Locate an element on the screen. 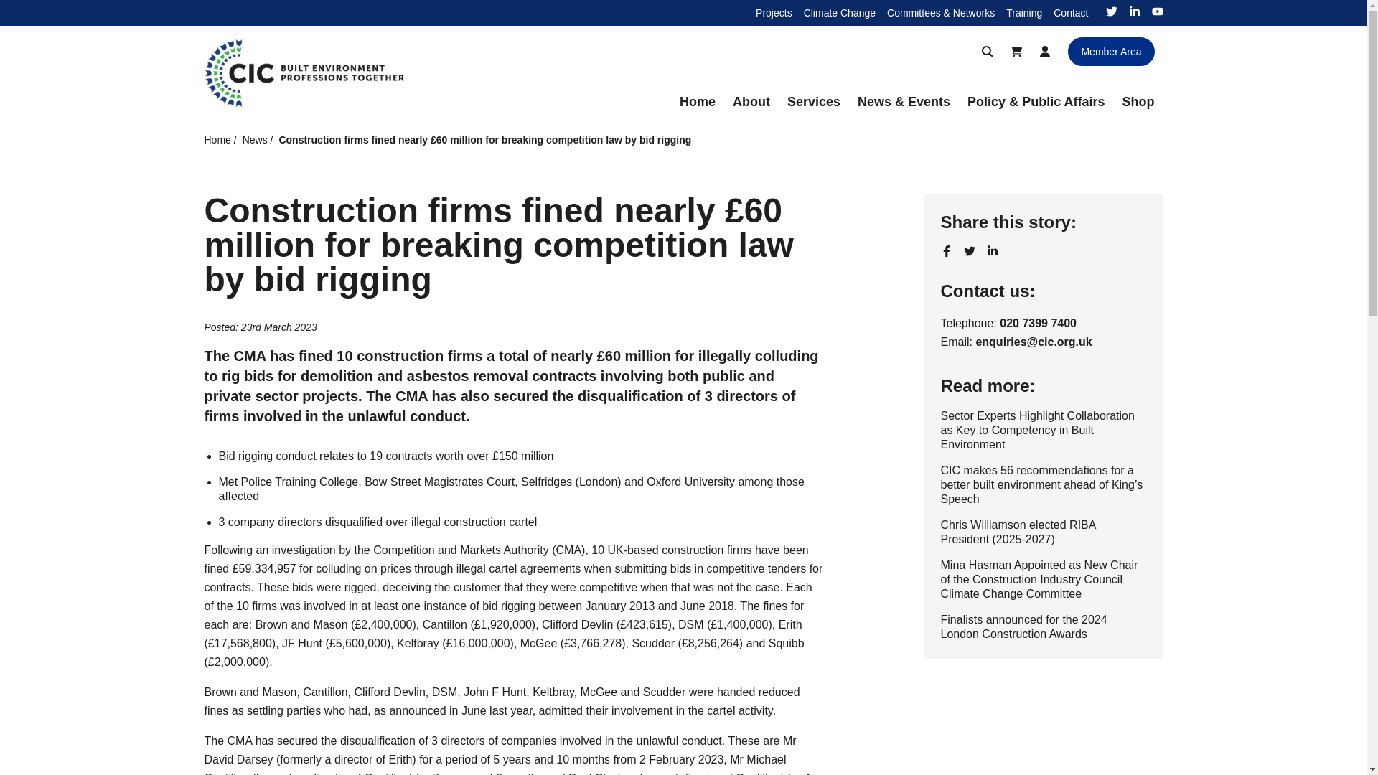 The height and width of the screenshot is (775, 1378). Member Area is located at coordinates (1111, 51).